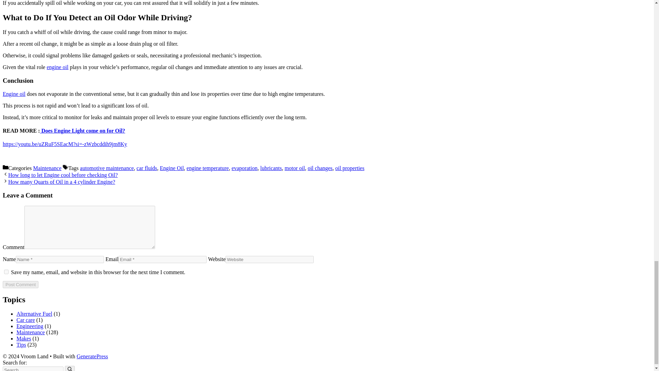 The width and height of the screenshot is (659, 371). I want to click on car fluids, so click(147, 168).